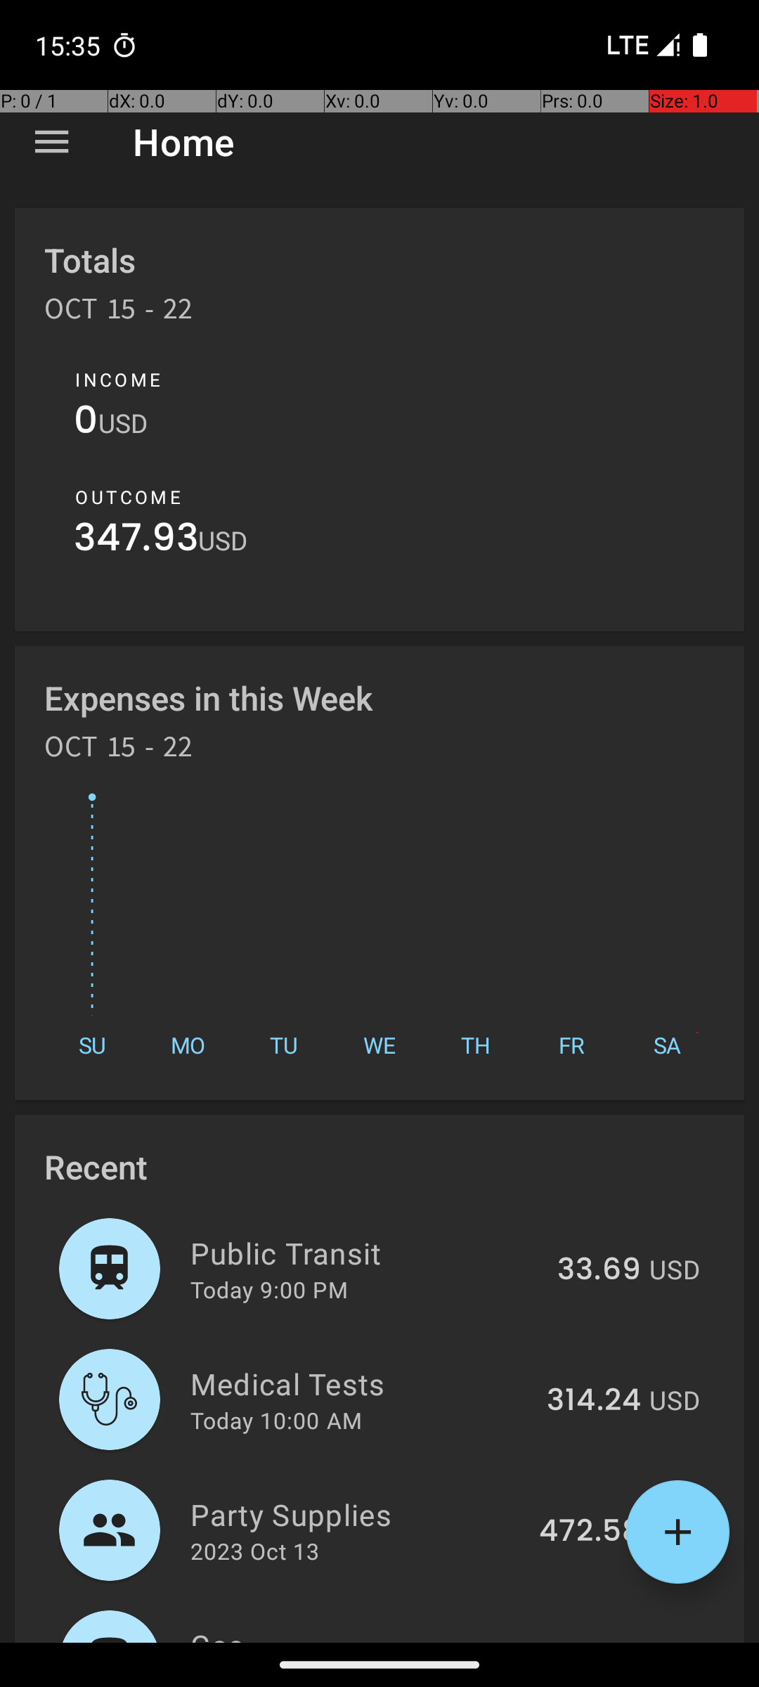 The image size is (759, 1687). Describe the element at coordinates (594, 1401) in the screenshot. I see `314.24` at that location.